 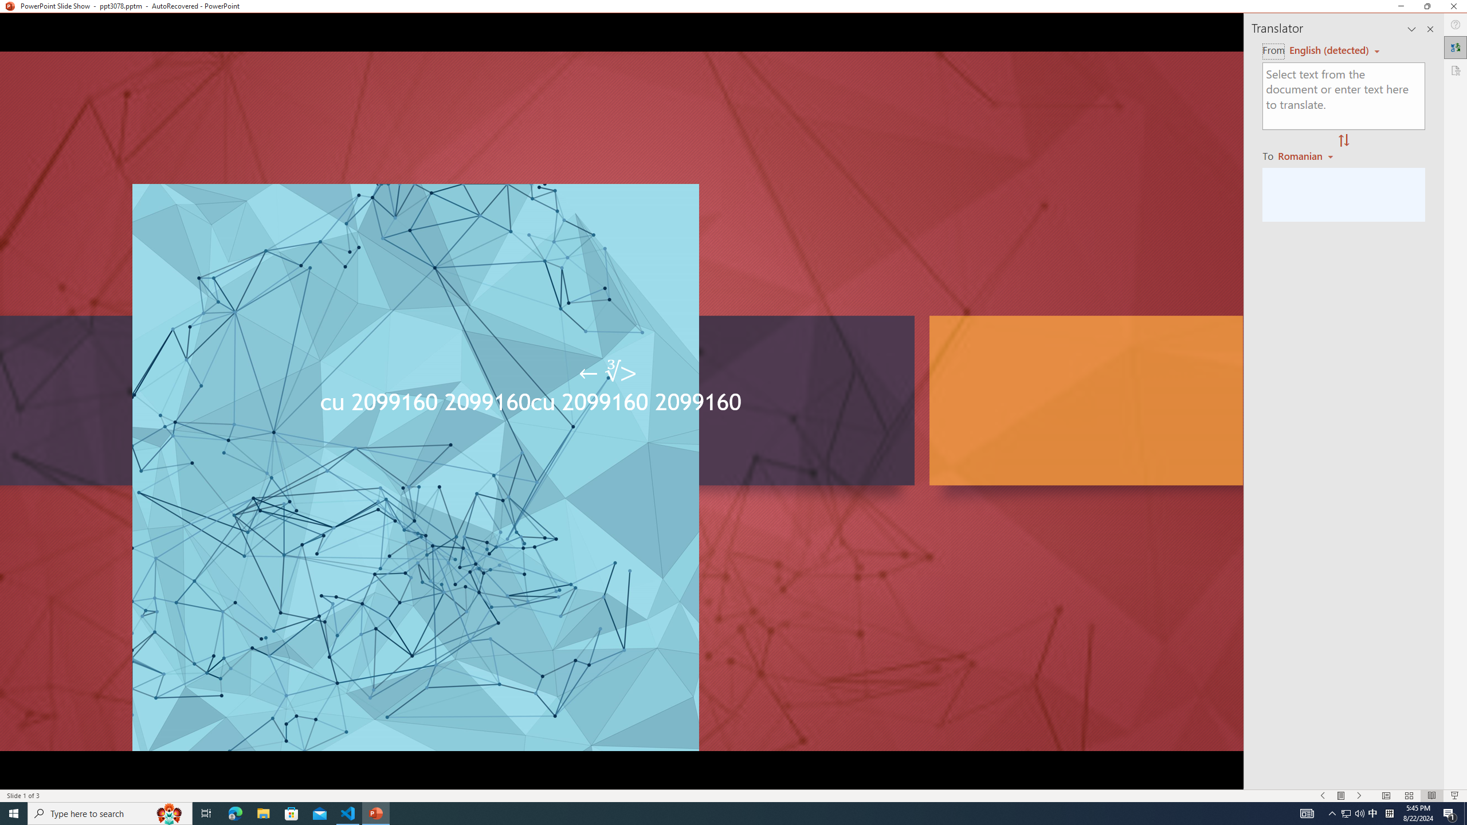 I want to click on Romanian, so click(x=1307, y=155).